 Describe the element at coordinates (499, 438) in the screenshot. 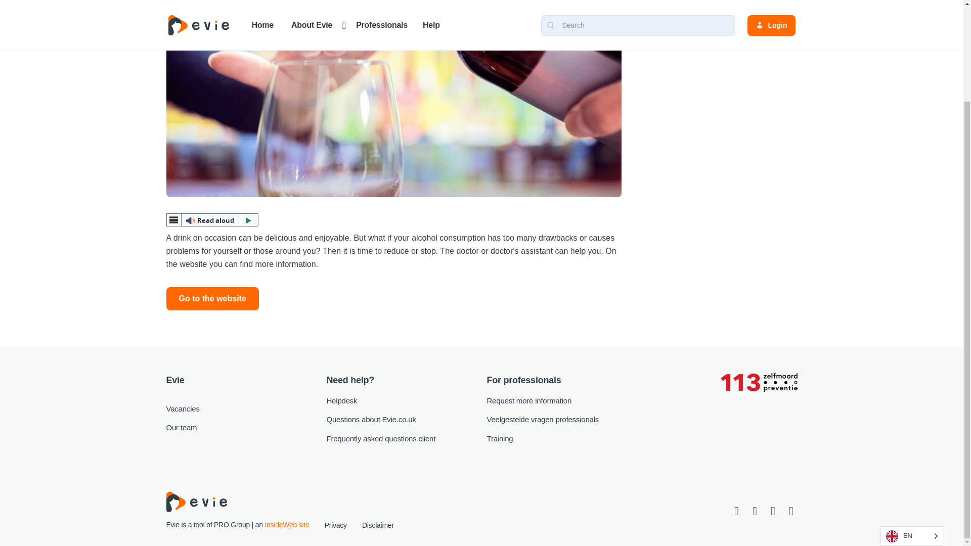

I see `Training` at that location.